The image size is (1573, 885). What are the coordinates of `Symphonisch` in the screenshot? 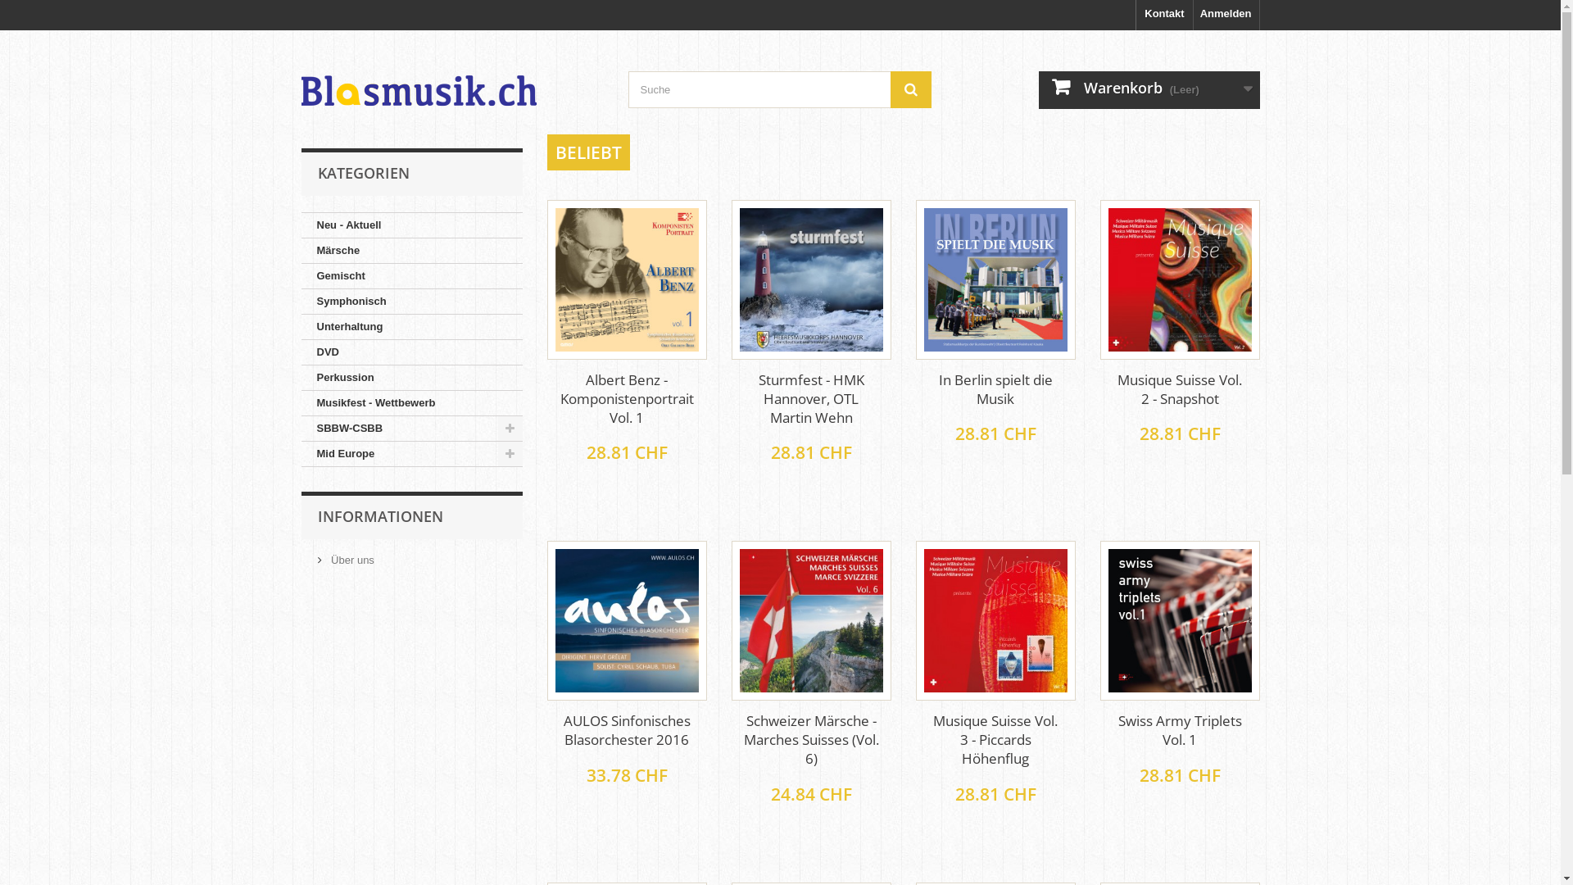 It's located at (412, 302).